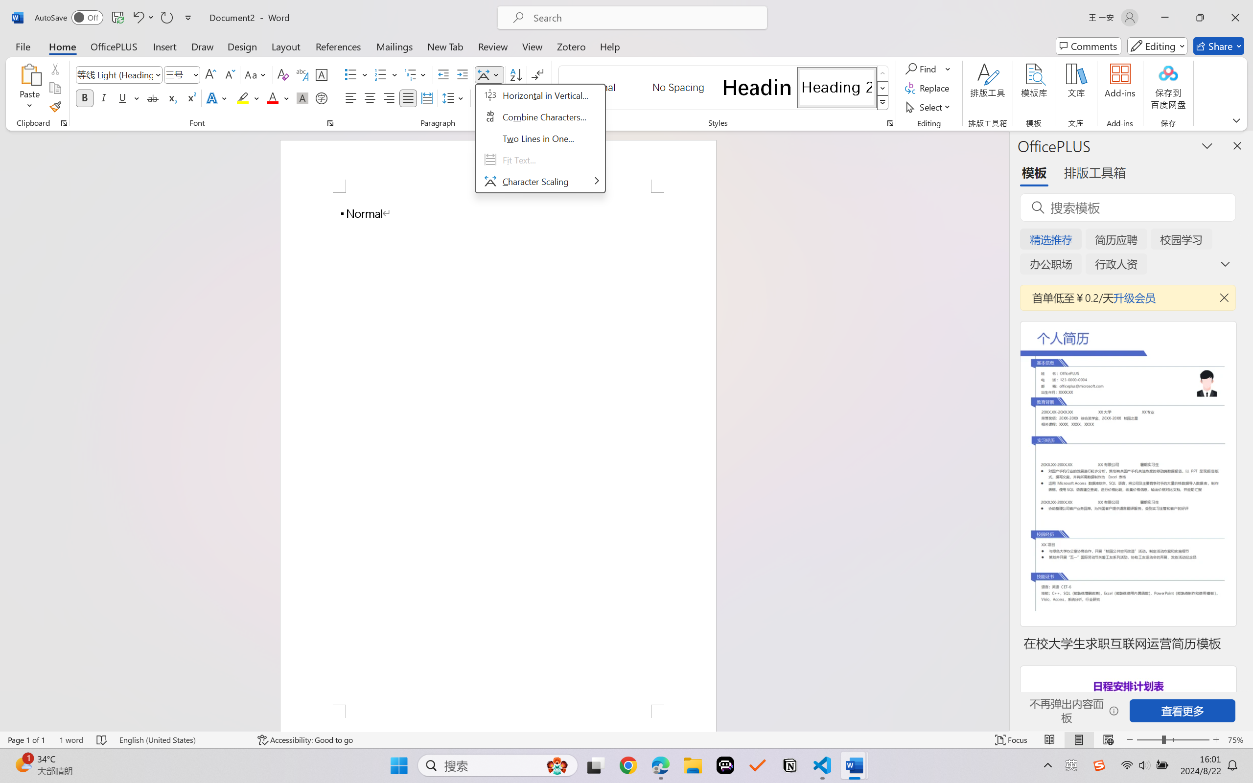 This screenshot has height=783, width=1253. I want to click on Font Size, so click(182, 74).